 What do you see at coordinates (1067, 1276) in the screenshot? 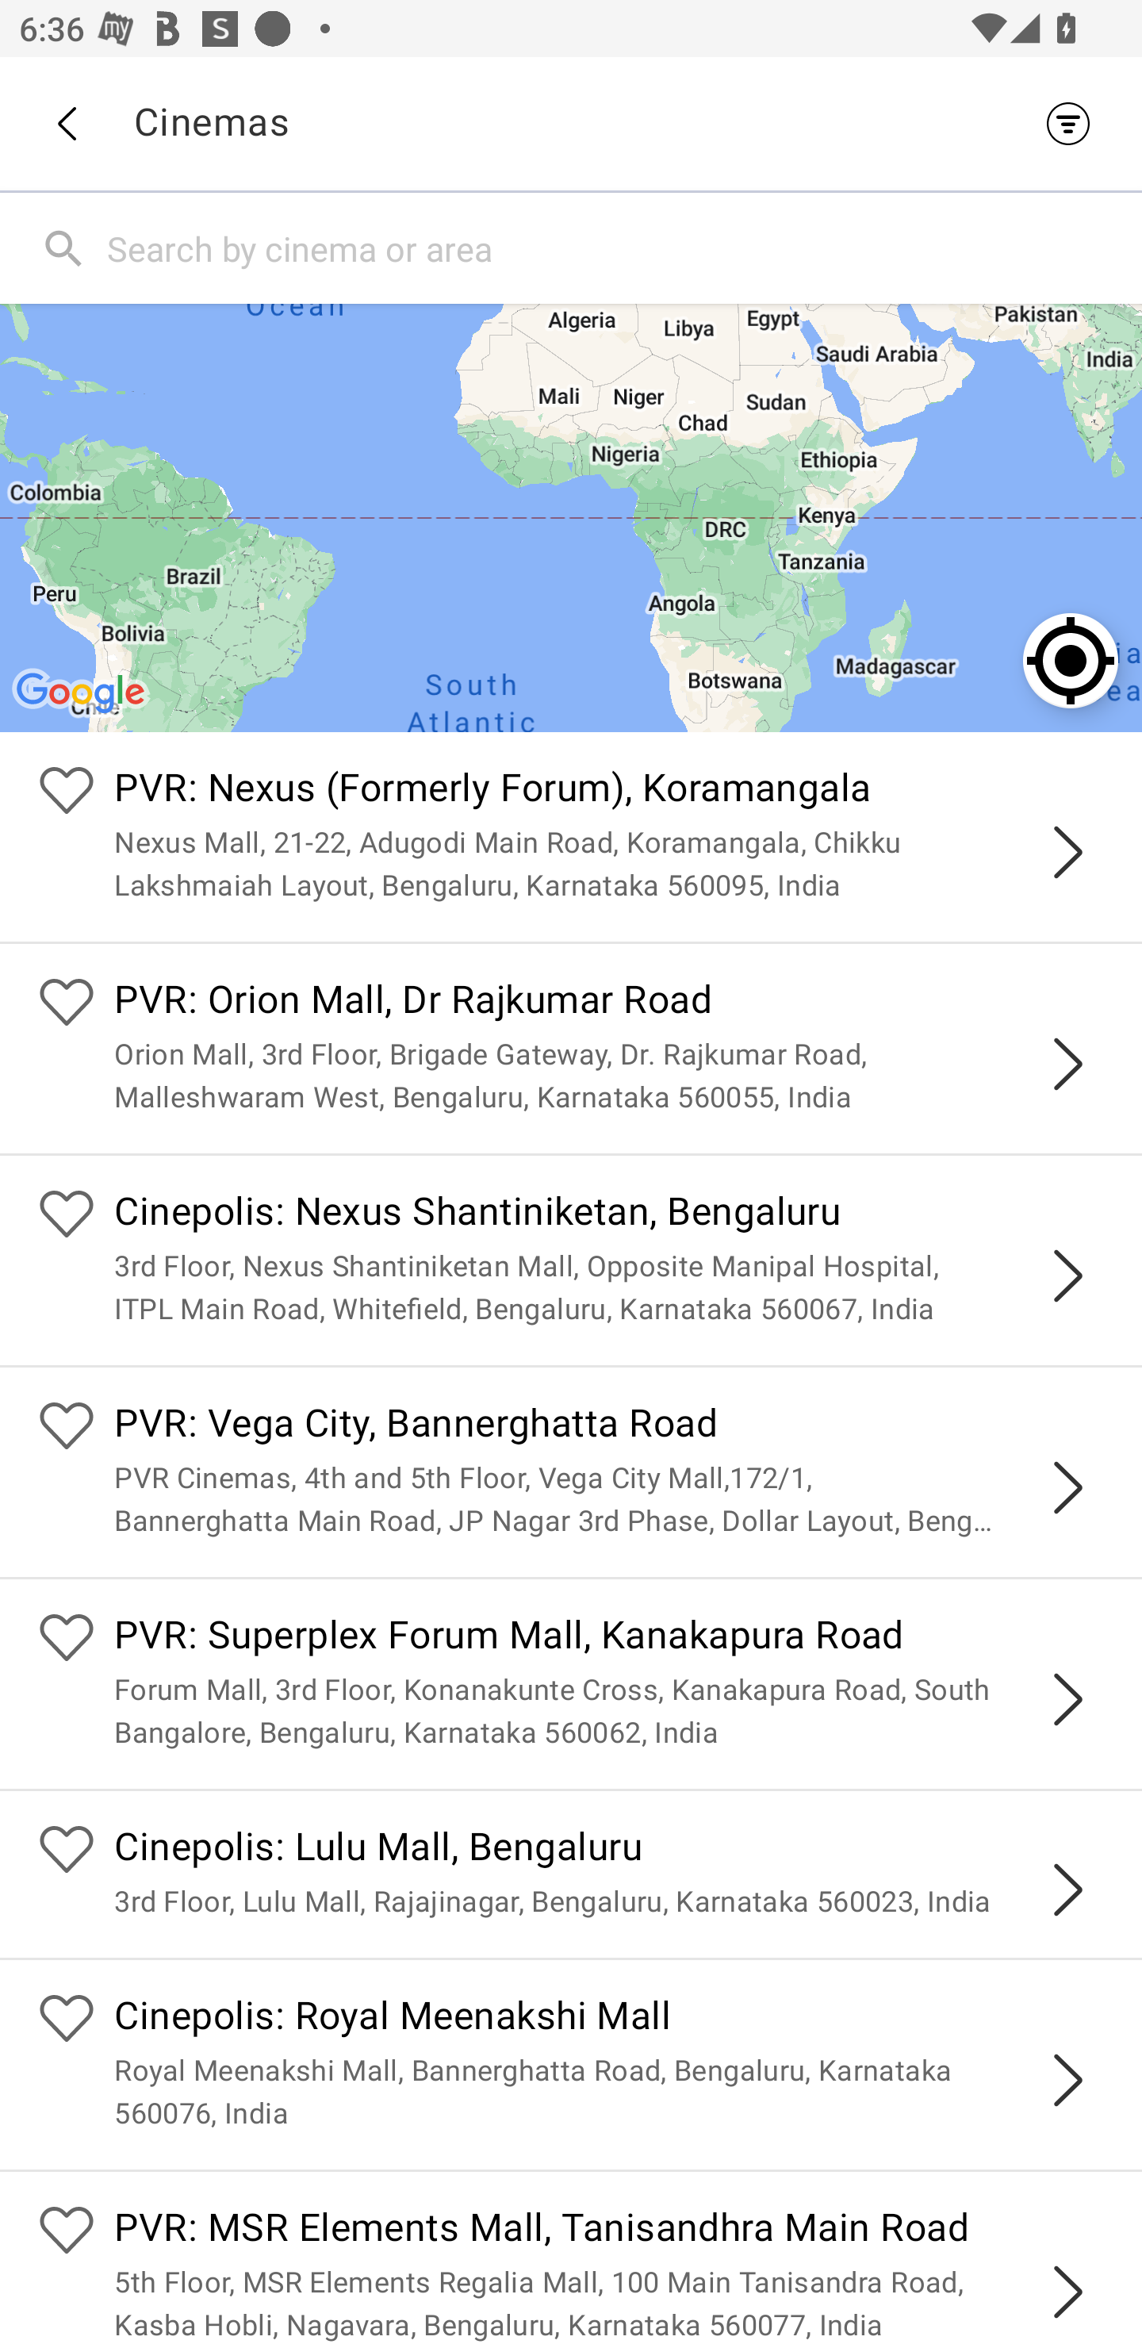
I see `` at bounding box center [1067, 1276].